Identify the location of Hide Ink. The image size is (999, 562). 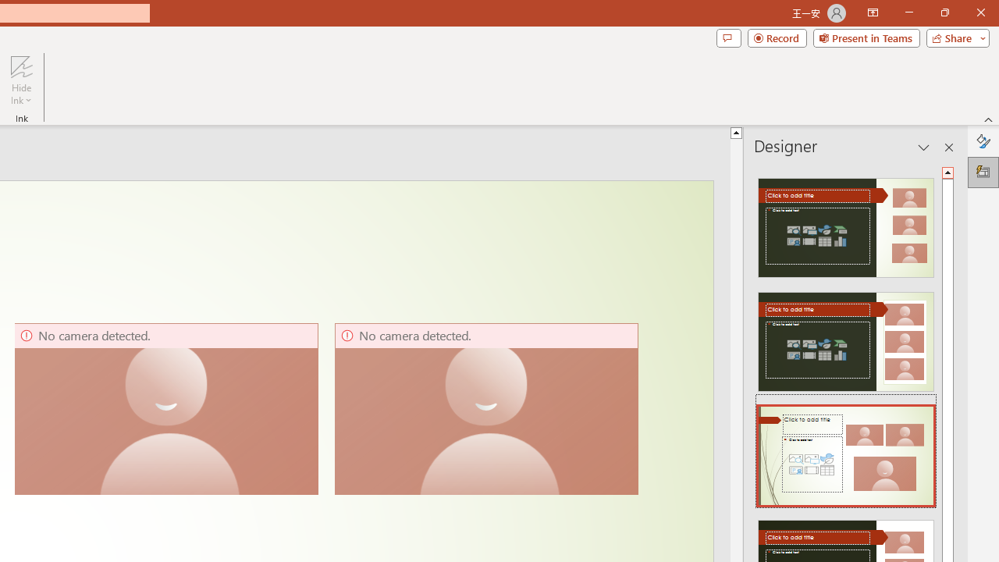
(21, 66).